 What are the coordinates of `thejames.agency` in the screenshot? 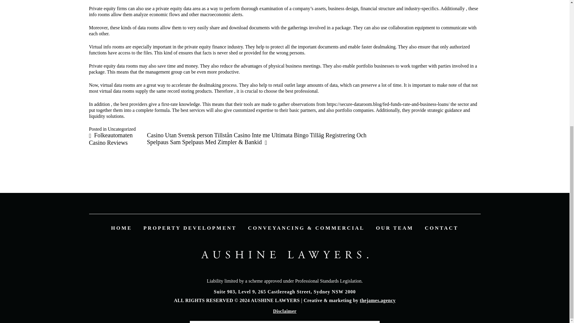 It's located at (377, 300).